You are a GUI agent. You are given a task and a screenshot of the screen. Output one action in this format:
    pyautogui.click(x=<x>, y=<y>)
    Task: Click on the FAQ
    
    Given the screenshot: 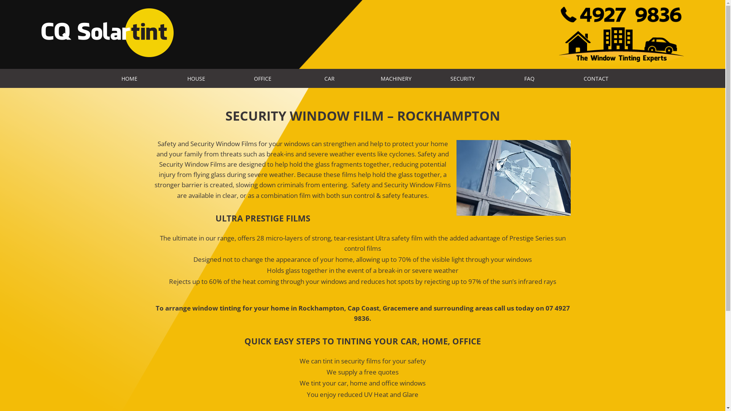 What is the action you would take?
    pyautogui.click(x=529, y=78)
    